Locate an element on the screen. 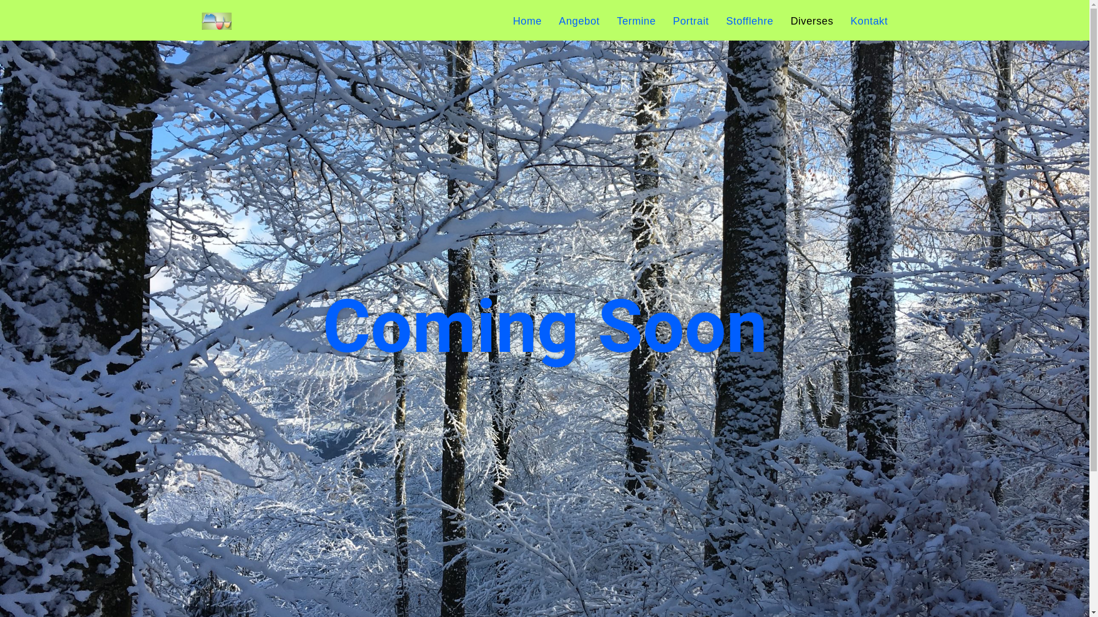 Image resolution: width=1098 pixels, height=617 pixels. Angebot is located at coordinates (579, 21).